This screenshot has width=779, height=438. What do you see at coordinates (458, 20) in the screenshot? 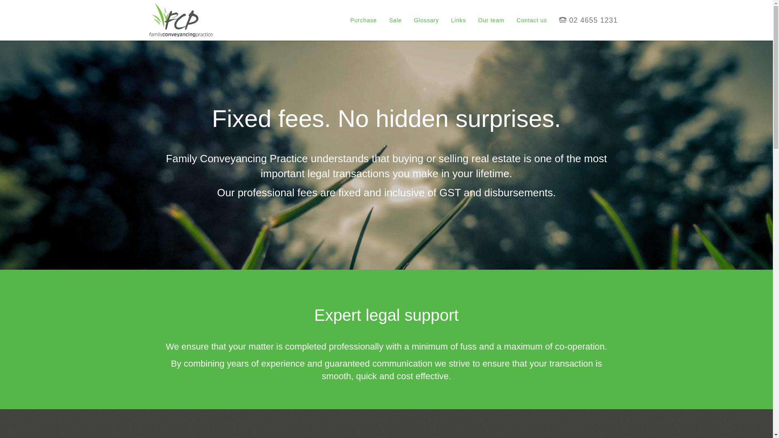
I see `Links` at bounding box center [458, 20].